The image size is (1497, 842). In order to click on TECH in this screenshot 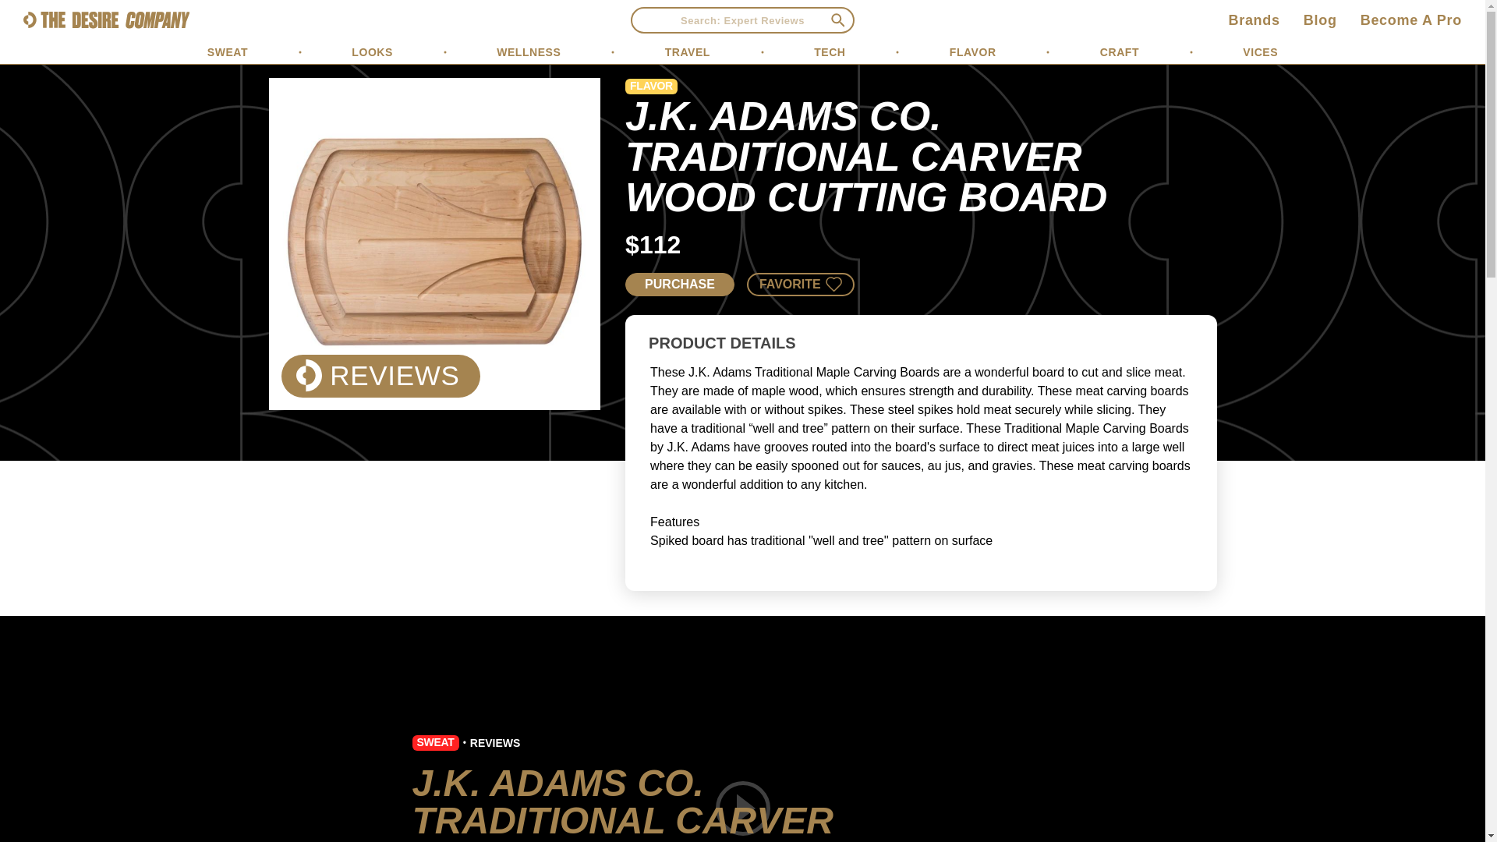, I will do `click(830, 51)`.